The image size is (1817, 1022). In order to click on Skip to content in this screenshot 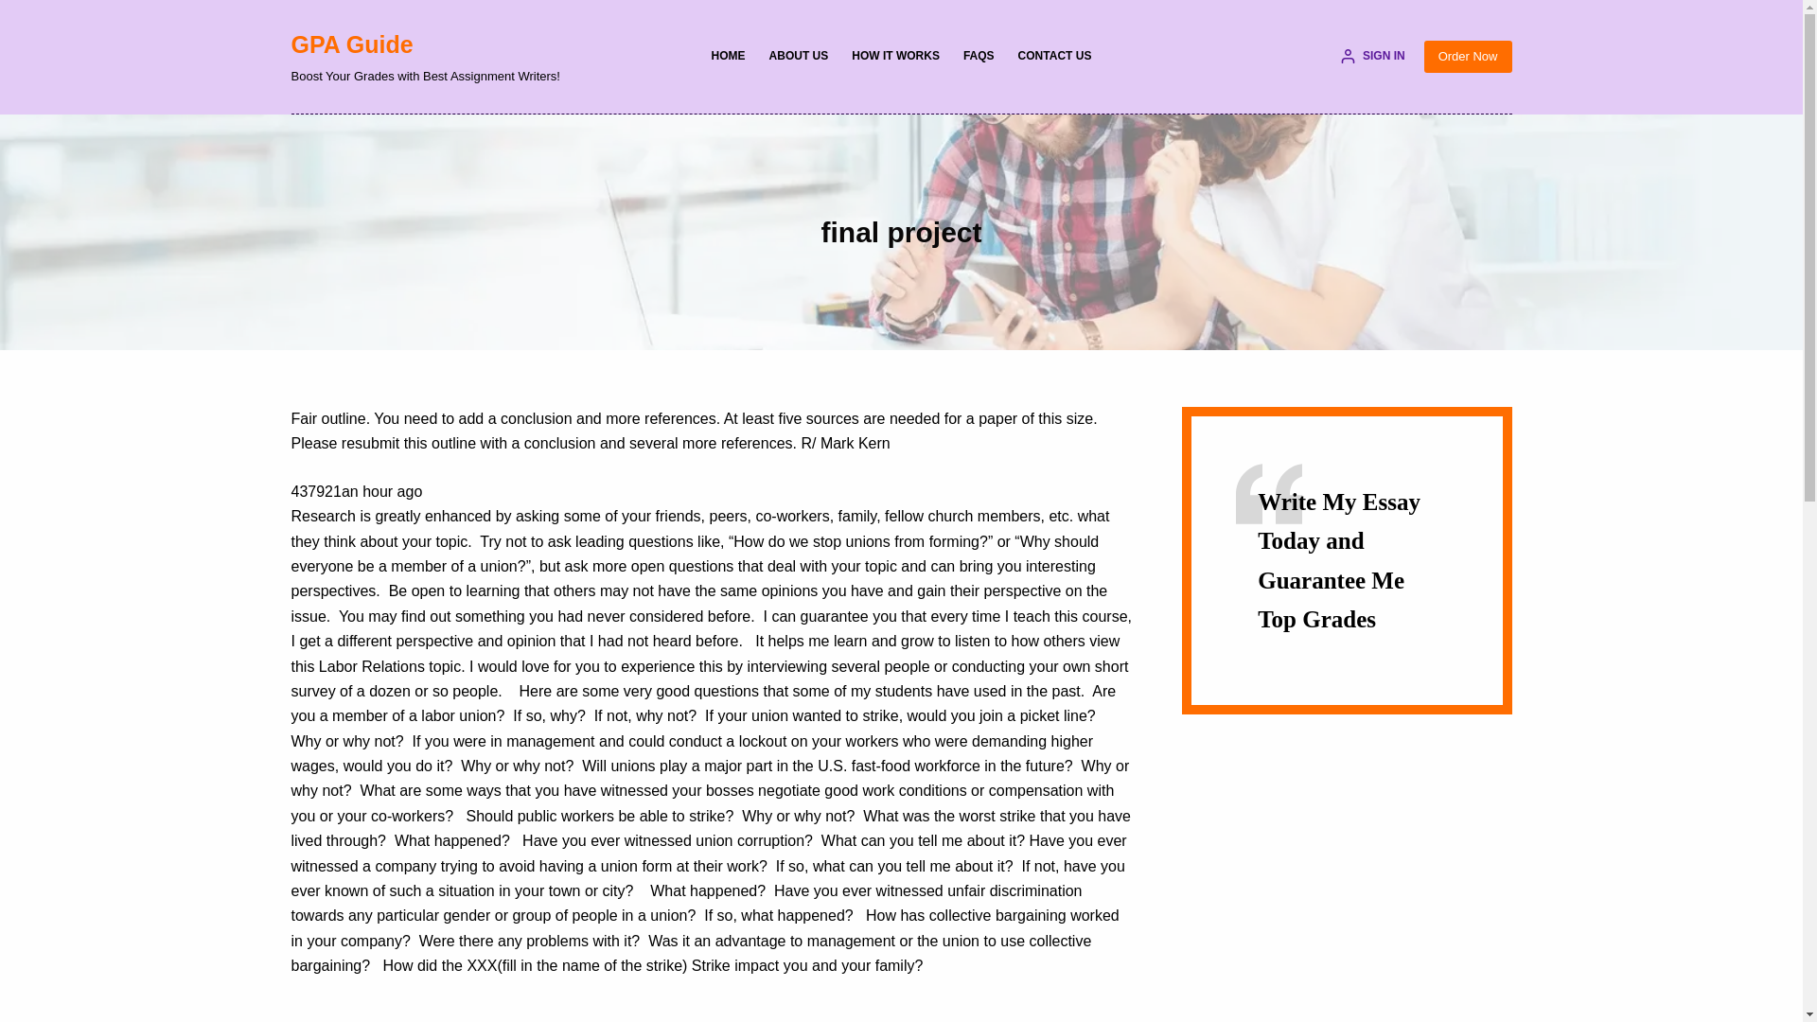, I will do `click(19, 9)`.